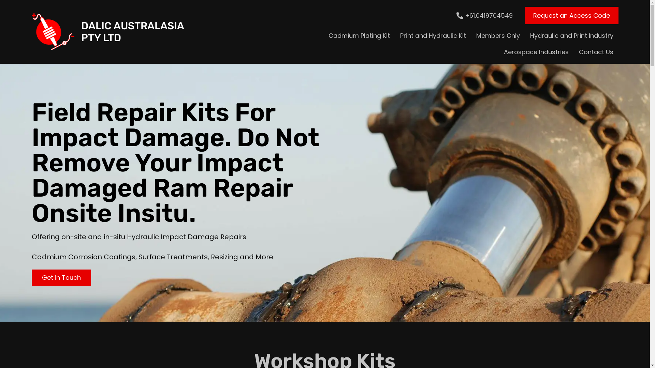  What do you see at coordinates (572, 16) in the screenshot?
I see `Request an Access Code` at bounding box center [572, 16].